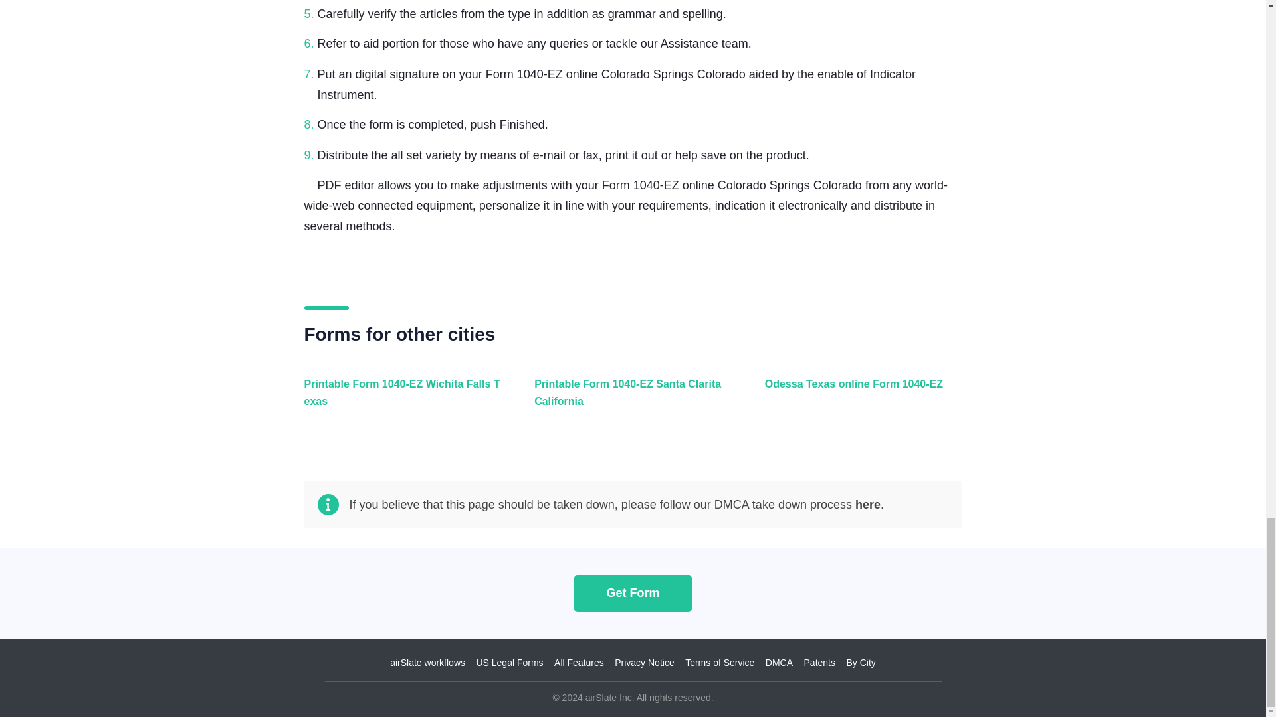  I want to click on All Features, so click(578, 663).